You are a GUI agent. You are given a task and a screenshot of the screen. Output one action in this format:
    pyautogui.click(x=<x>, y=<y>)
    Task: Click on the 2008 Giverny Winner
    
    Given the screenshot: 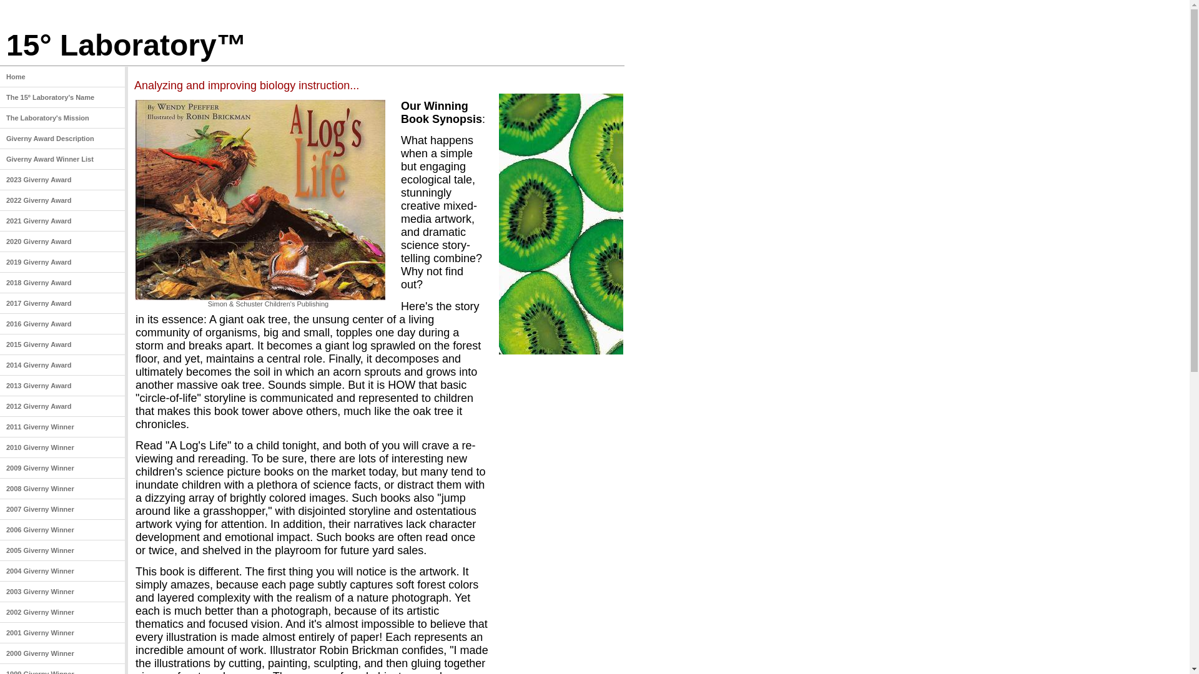 What is the action you would take?
    pyautogui.click(x=62, y=489)
    